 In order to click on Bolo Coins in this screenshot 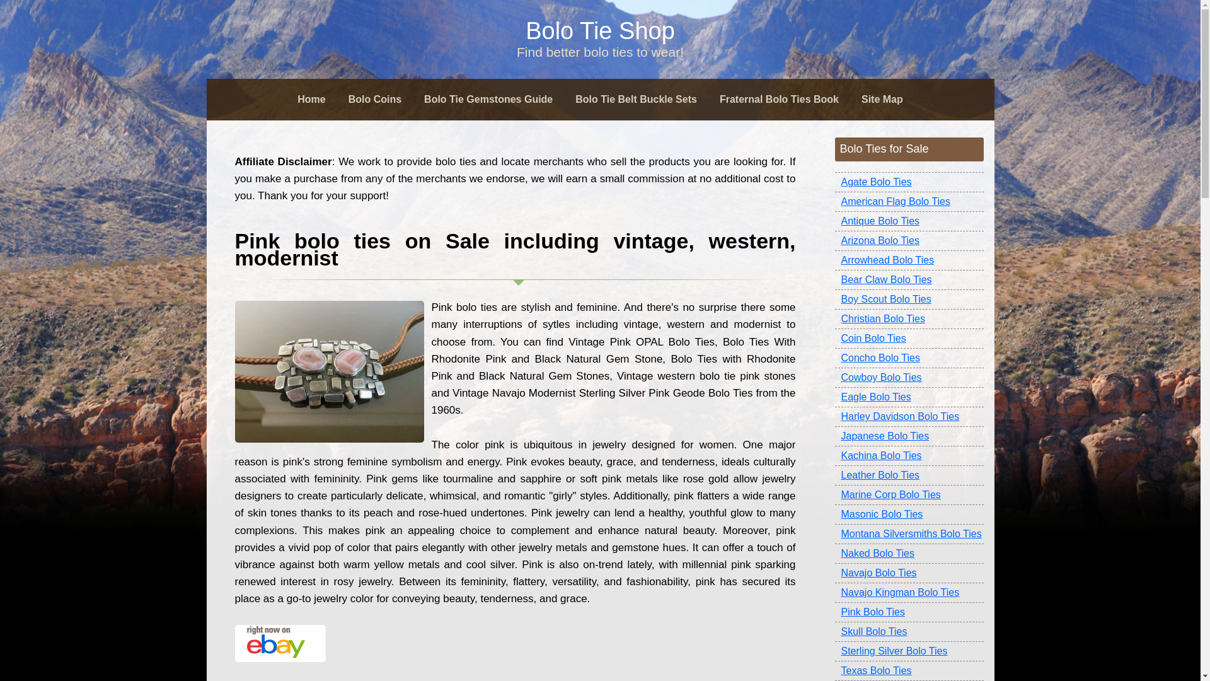, I will do `click(374, 100)`.